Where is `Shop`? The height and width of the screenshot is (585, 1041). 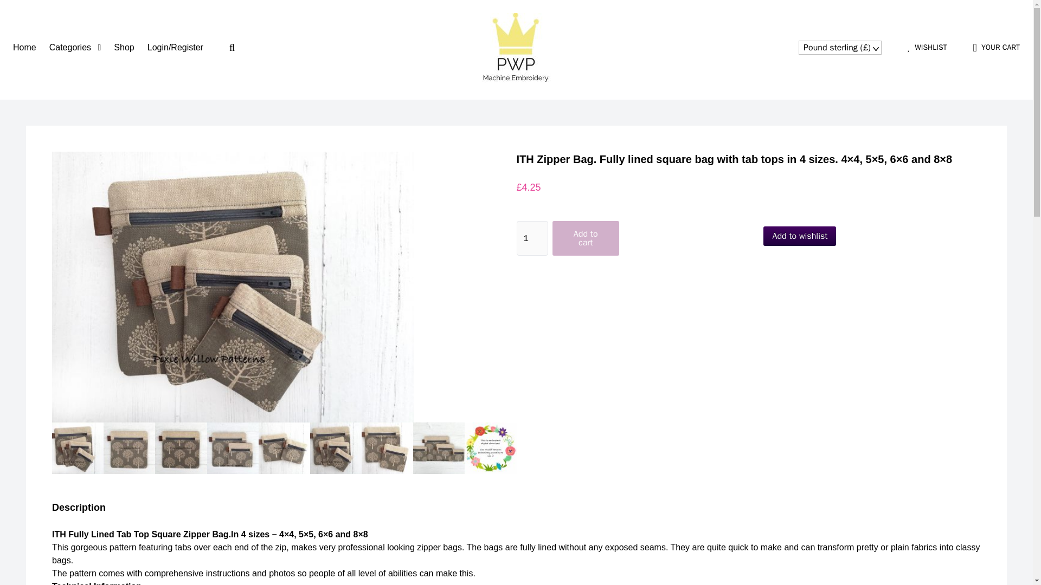
Shop is located at coordinates (124, 47).